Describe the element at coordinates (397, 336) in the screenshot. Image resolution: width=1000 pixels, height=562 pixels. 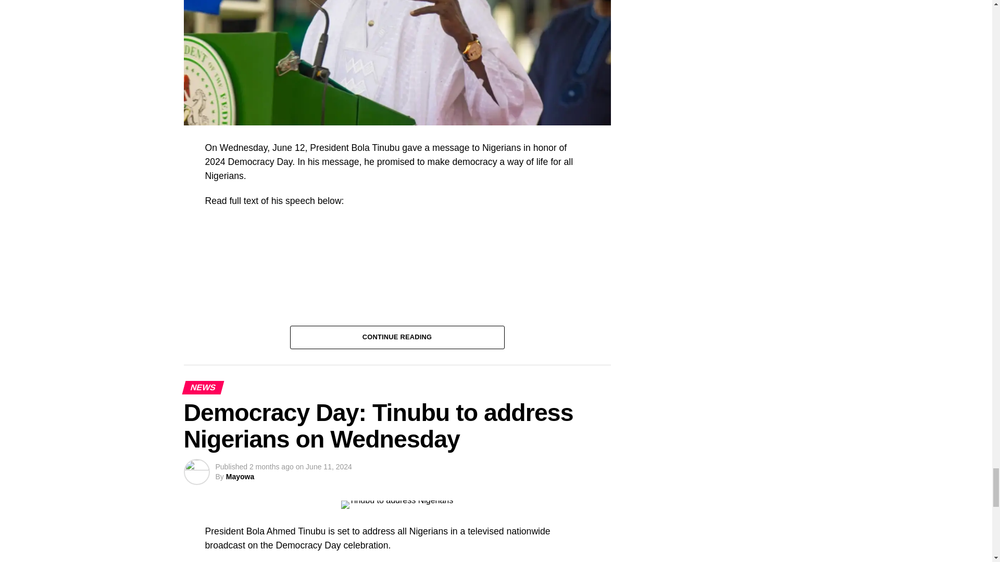
I see `CONTINUE READING` at that location.